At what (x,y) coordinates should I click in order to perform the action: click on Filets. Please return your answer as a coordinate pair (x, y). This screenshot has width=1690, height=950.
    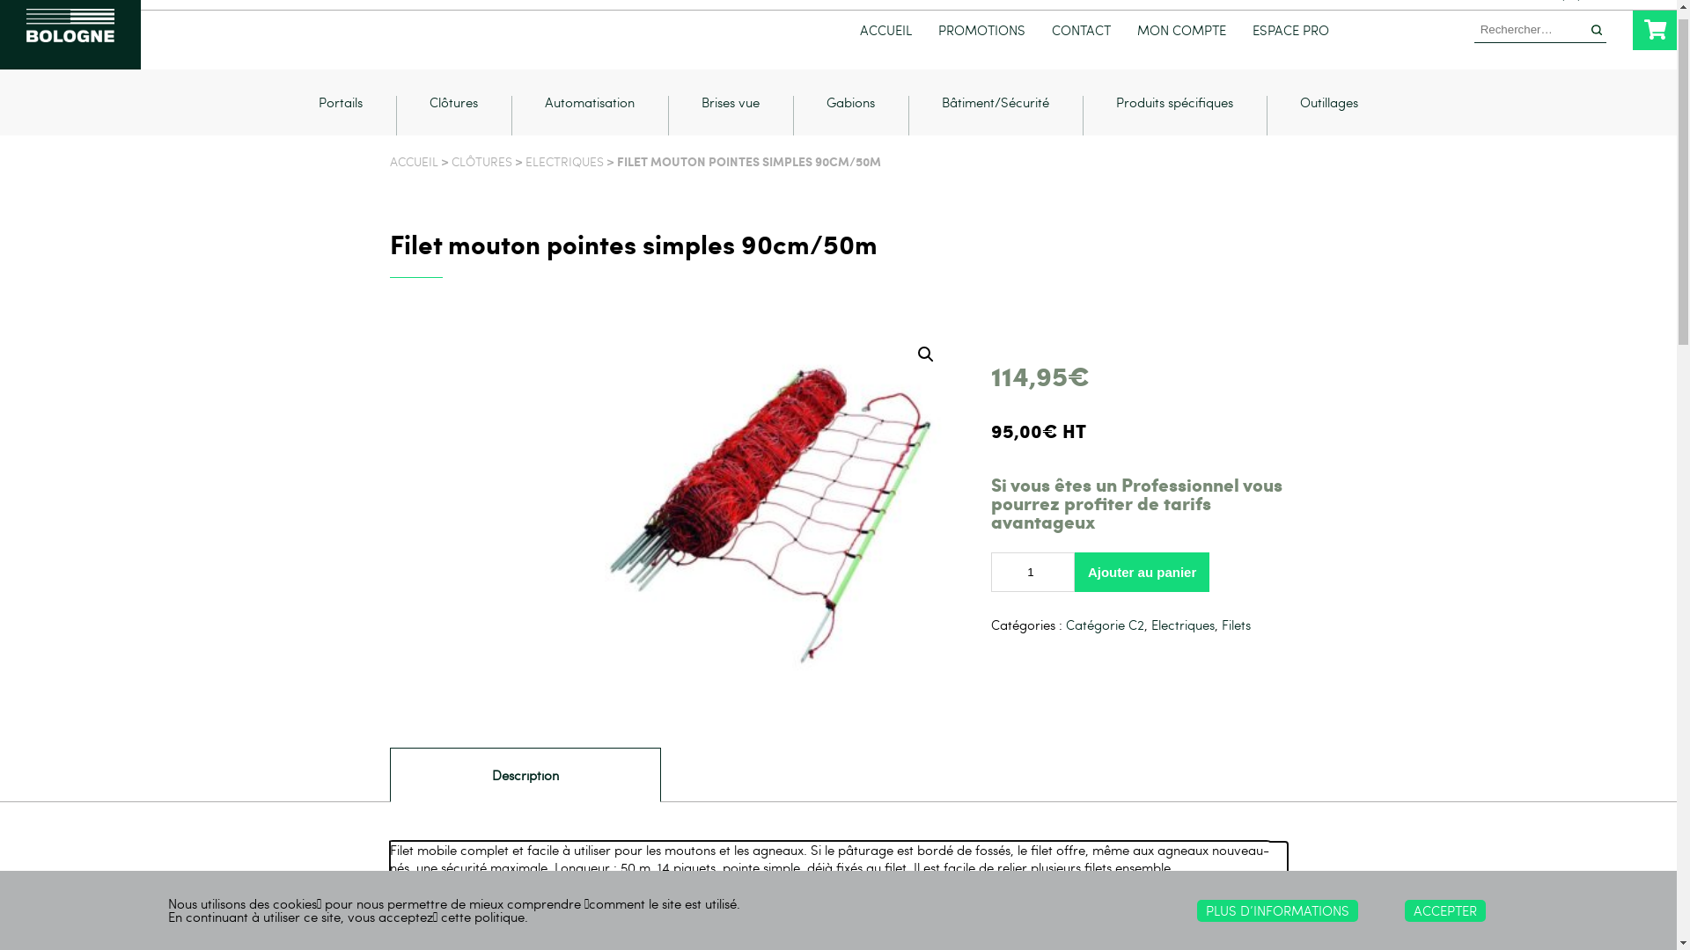
    Looking at the image, I should click on (1236, 643).